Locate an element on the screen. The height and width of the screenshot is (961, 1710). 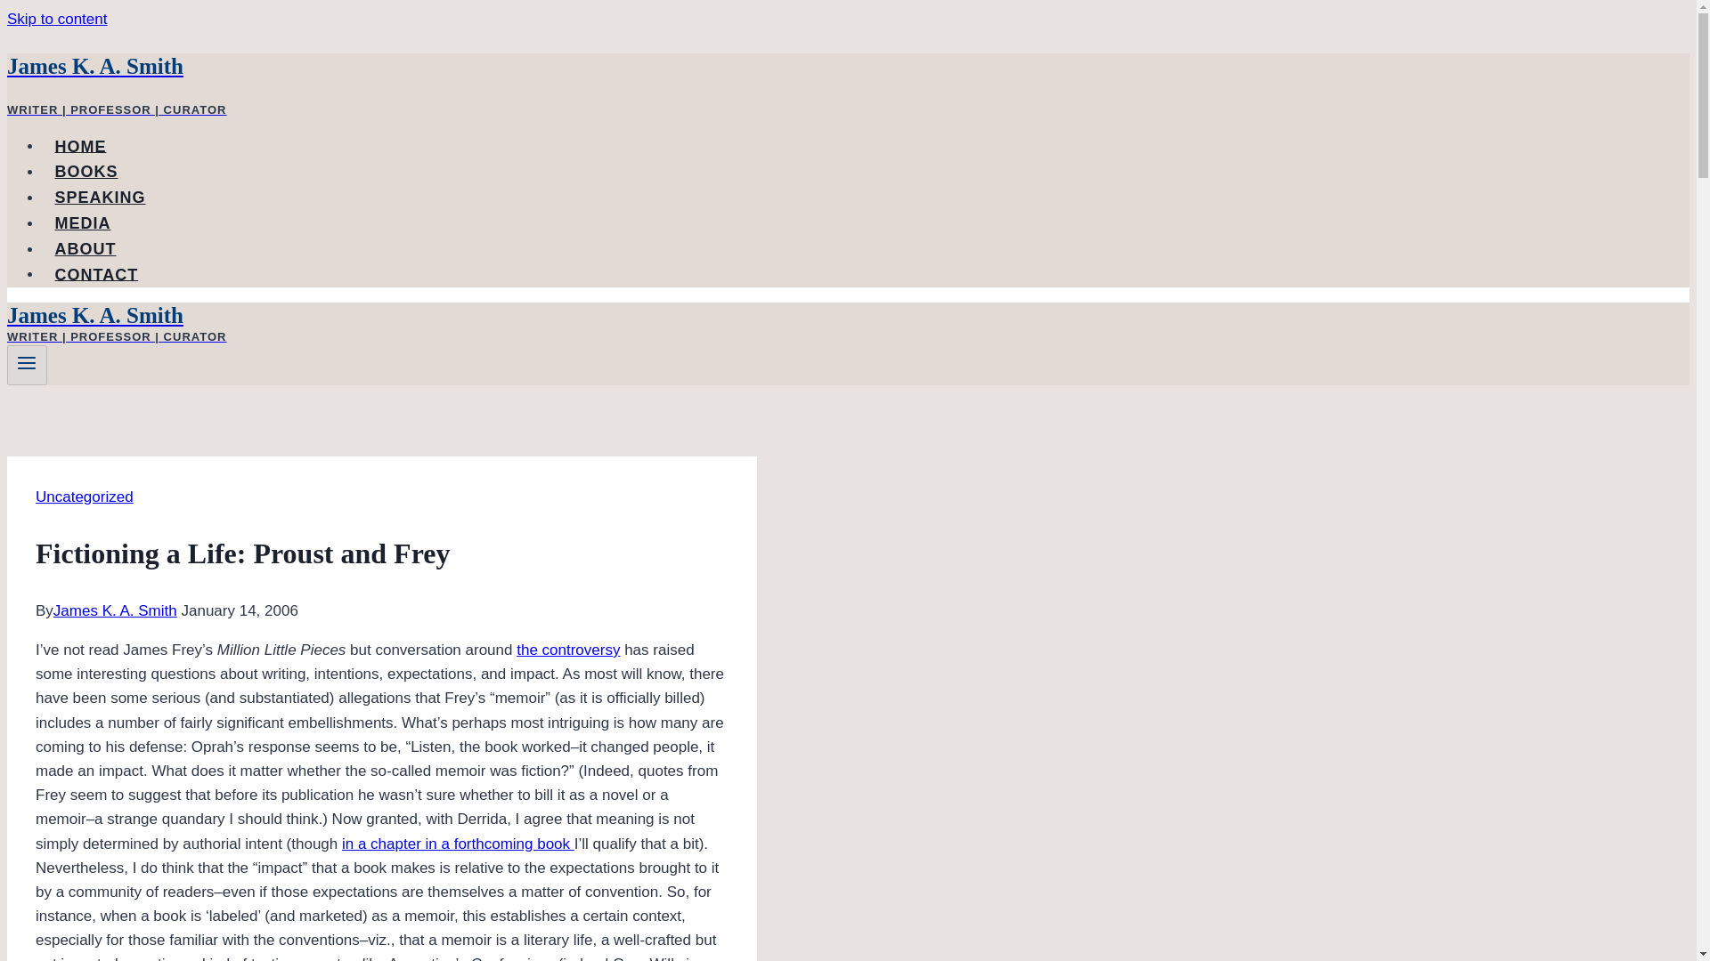
SPEAKING is located at coordinates (100, 198).